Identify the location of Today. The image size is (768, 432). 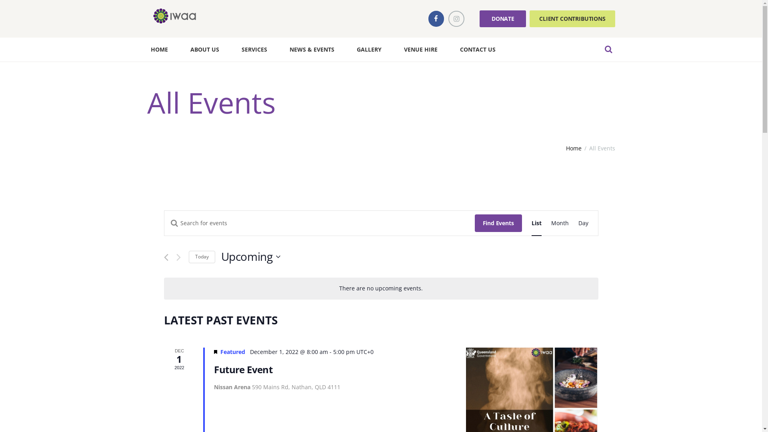
(202, 257).